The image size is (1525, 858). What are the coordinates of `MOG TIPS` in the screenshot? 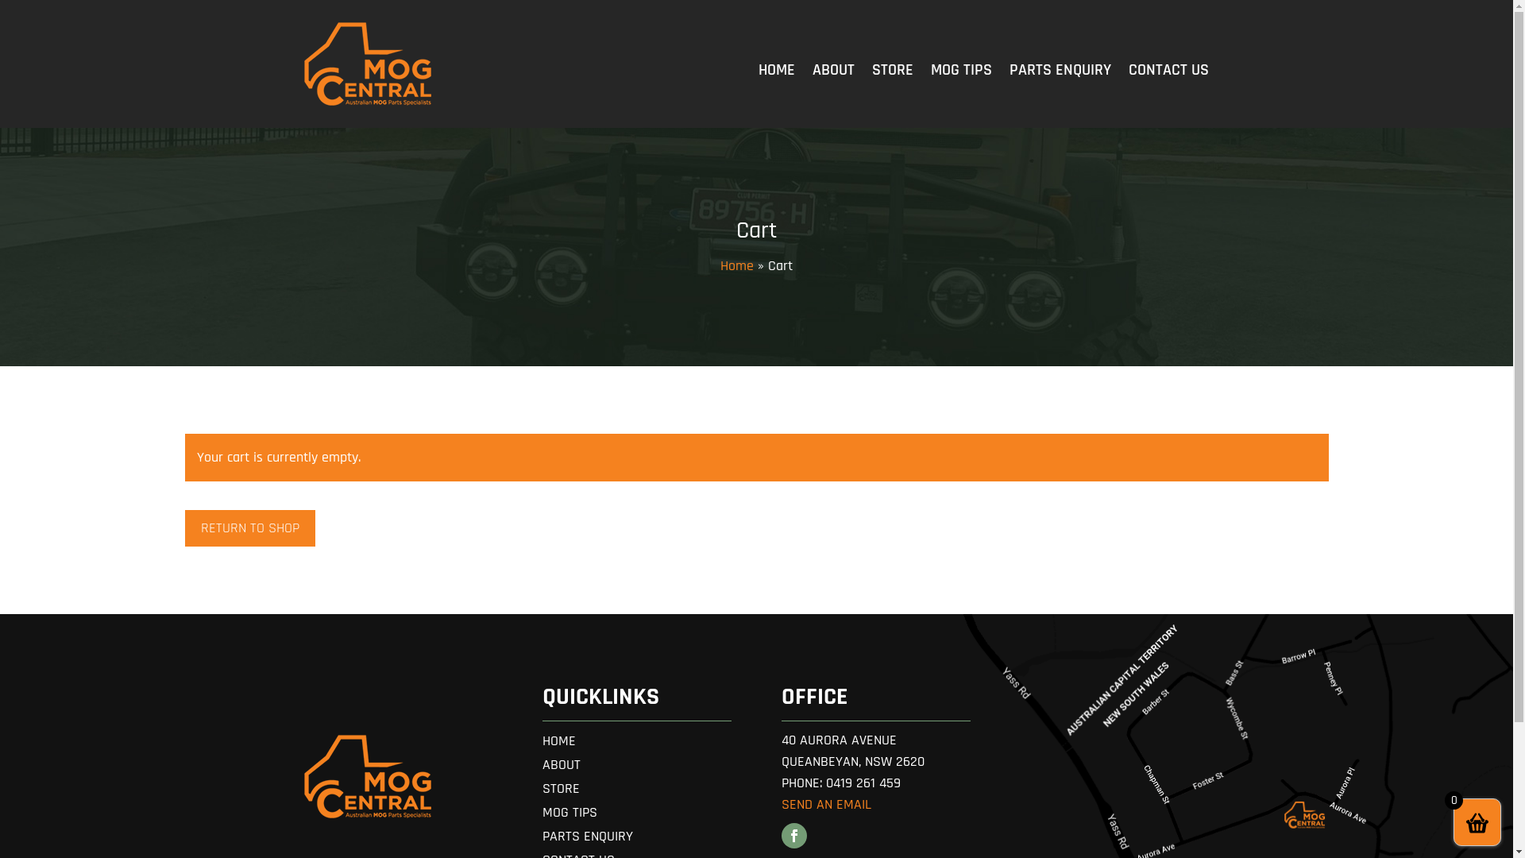 It's located at (570, 816).